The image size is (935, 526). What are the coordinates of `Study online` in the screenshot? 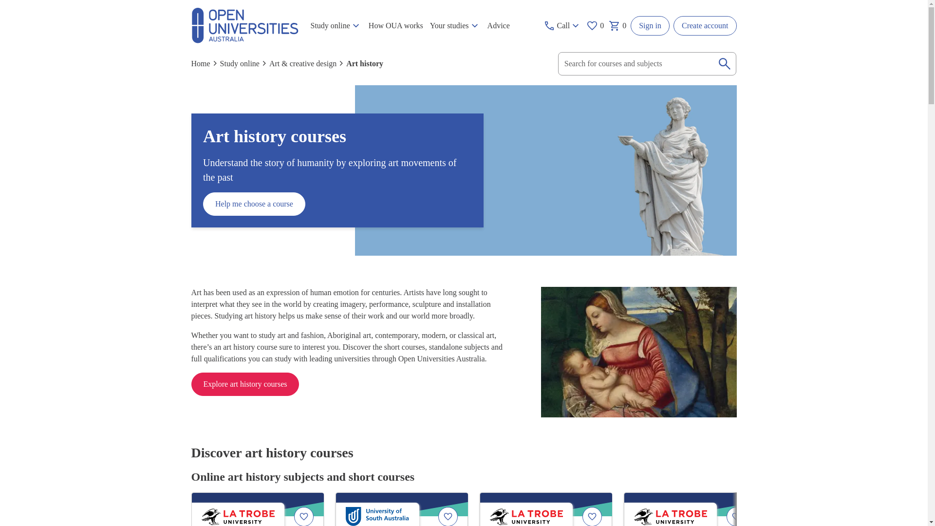 It's located at (336, 26).